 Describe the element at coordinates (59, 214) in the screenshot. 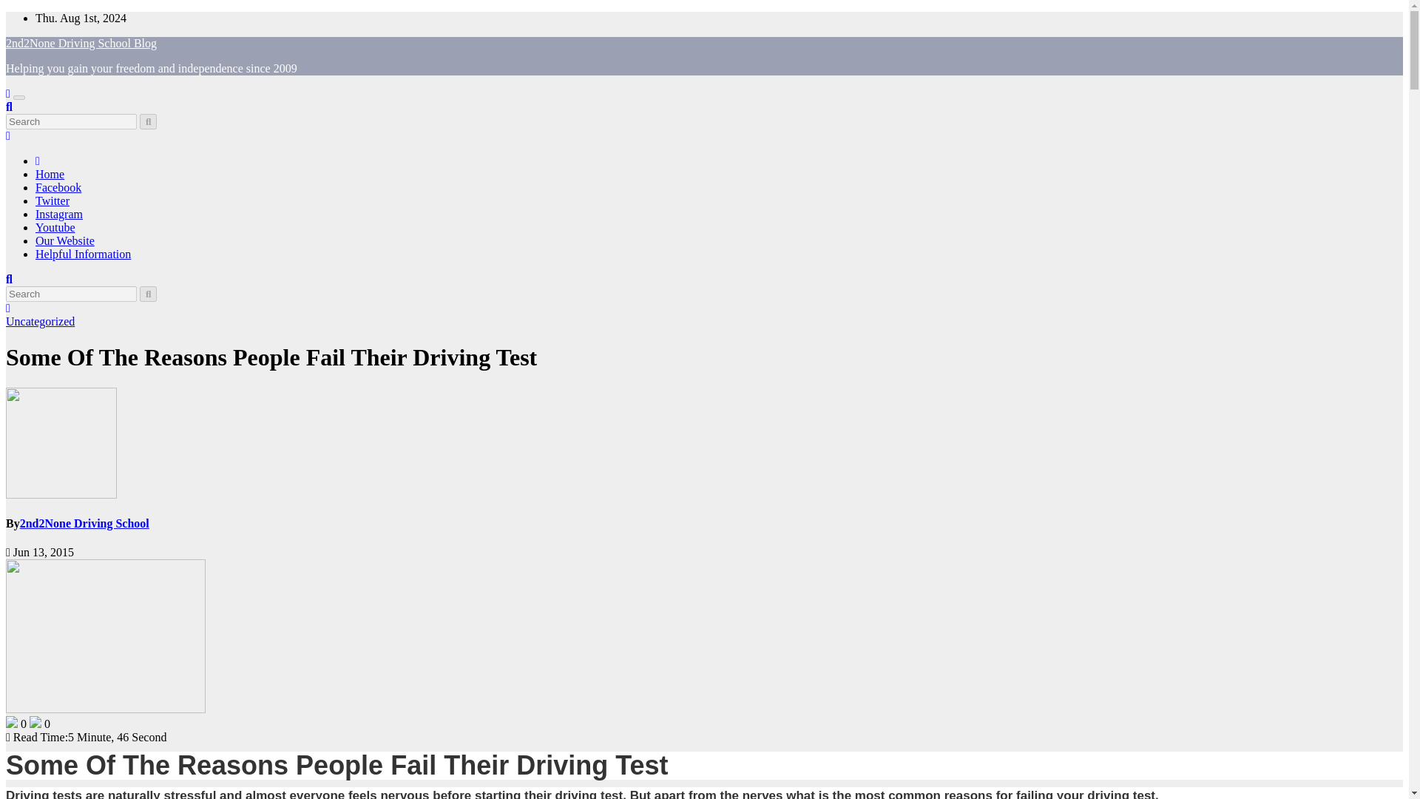

I see `Instagram` at that location.